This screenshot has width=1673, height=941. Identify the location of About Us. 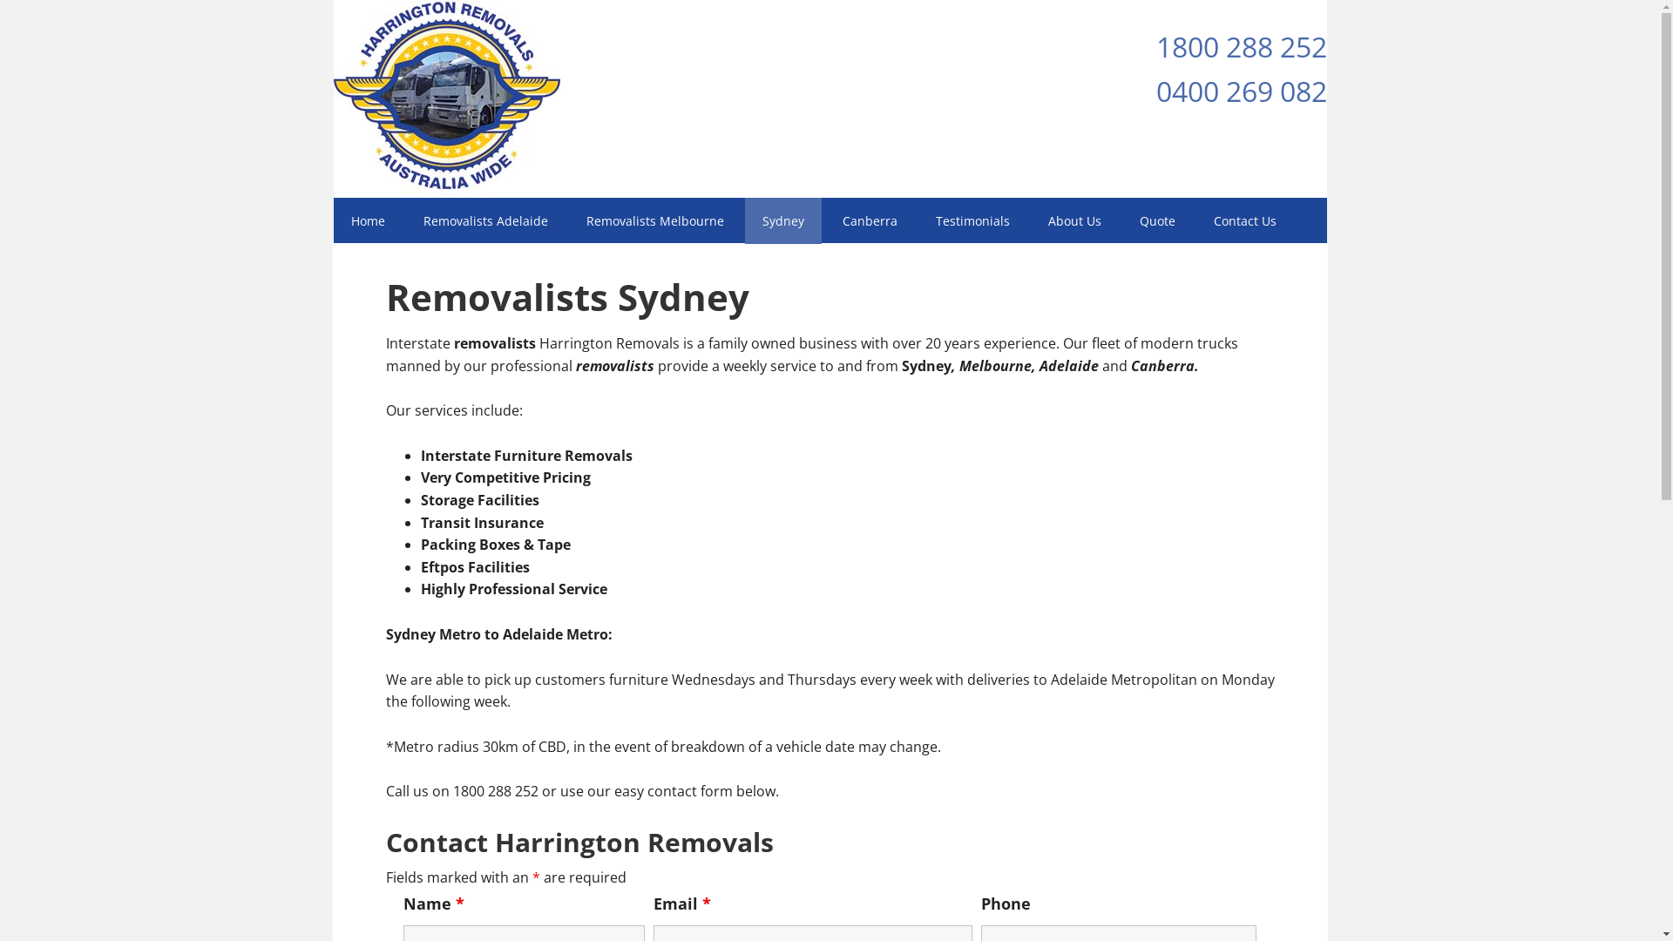
(1074, 221).